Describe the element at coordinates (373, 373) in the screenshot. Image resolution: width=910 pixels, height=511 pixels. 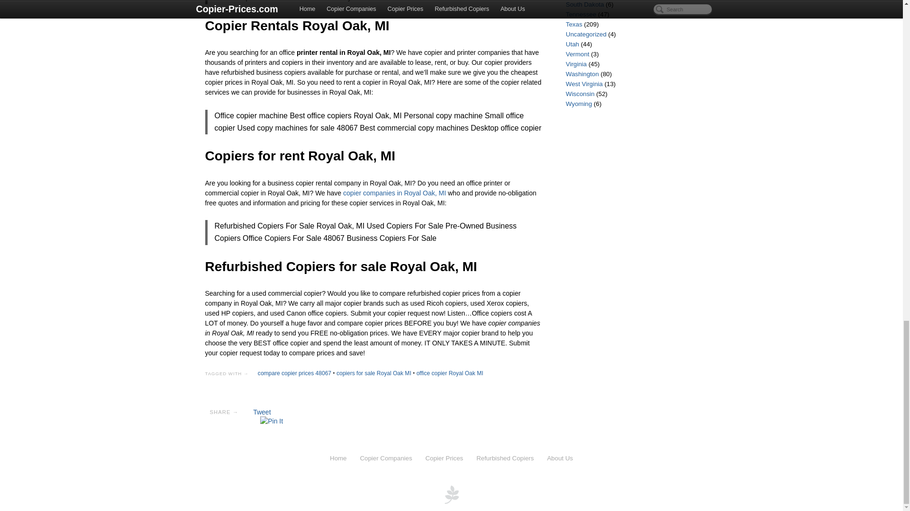
I see `copiers for sale Royal Oak MI` at that location.